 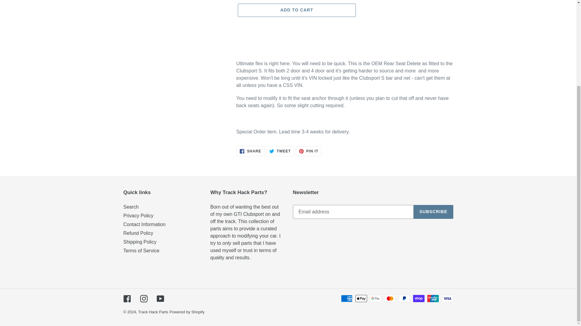 What do you see at coordinates (309, 151) in the screenshot?
I see `Privacy Policy` at bounding box center [309, 151].